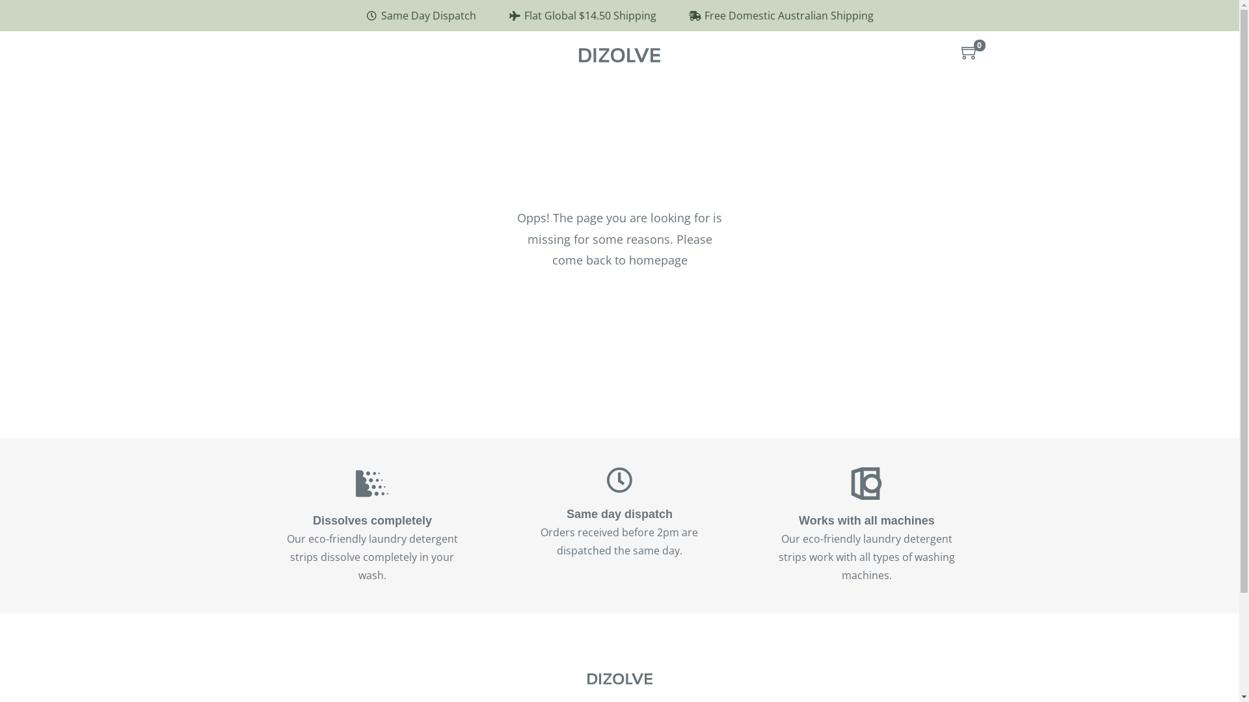  Describe the element at coordinates (971, 53) in the screenshot. I see `0` at that location.